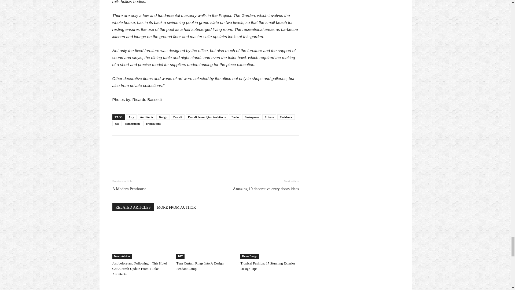 The height and width of the screenshot is (290, 515). What do you see at coordinates (131, 117) in the screenshot?
I see `Airy` at bounding box center [131, 117].